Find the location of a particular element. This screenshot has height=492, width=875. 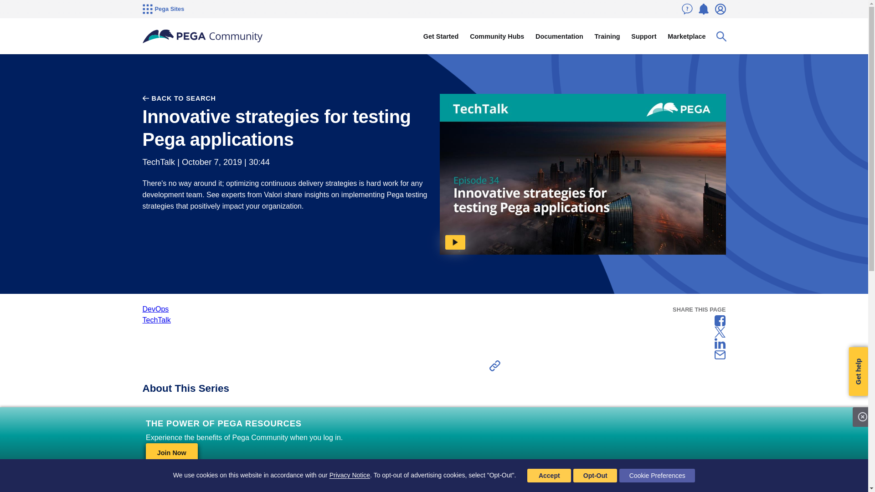

Get Started is located at coordinates (440, 36).